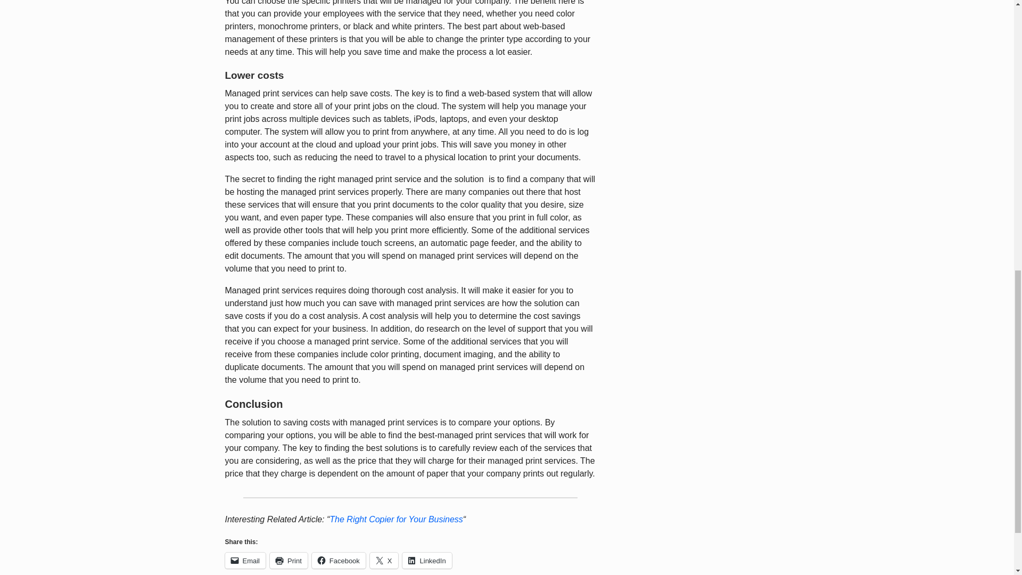 The width and height of the screenshot is (1022, 575). I want to click on X, so click(384, 560).